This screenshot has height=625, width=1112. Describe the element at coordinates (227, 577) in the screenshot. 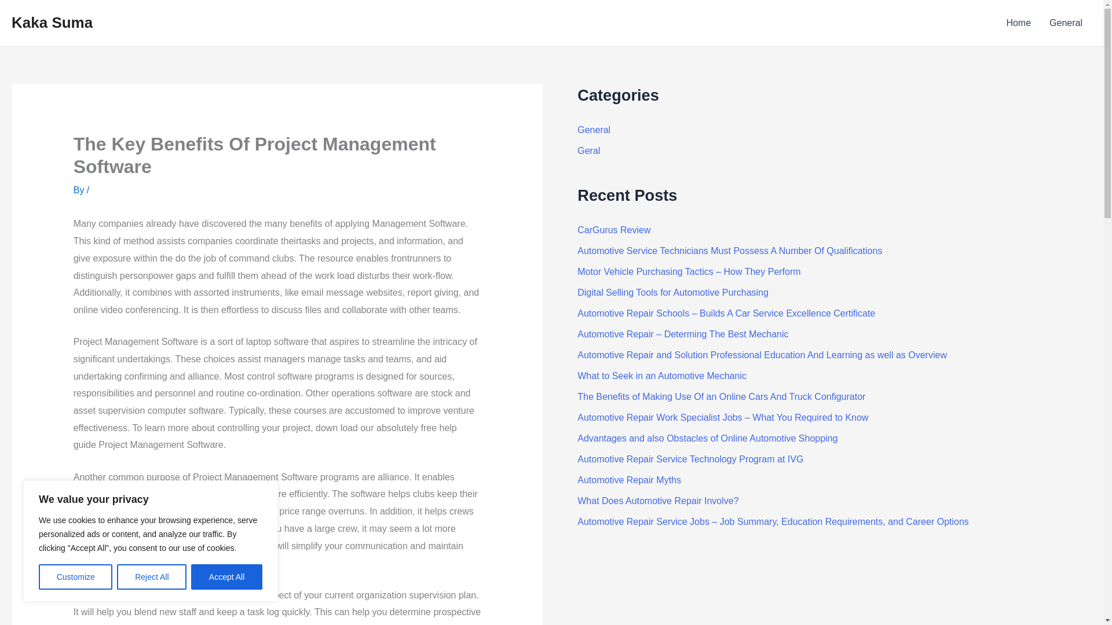

I see `Accept All` at that location.